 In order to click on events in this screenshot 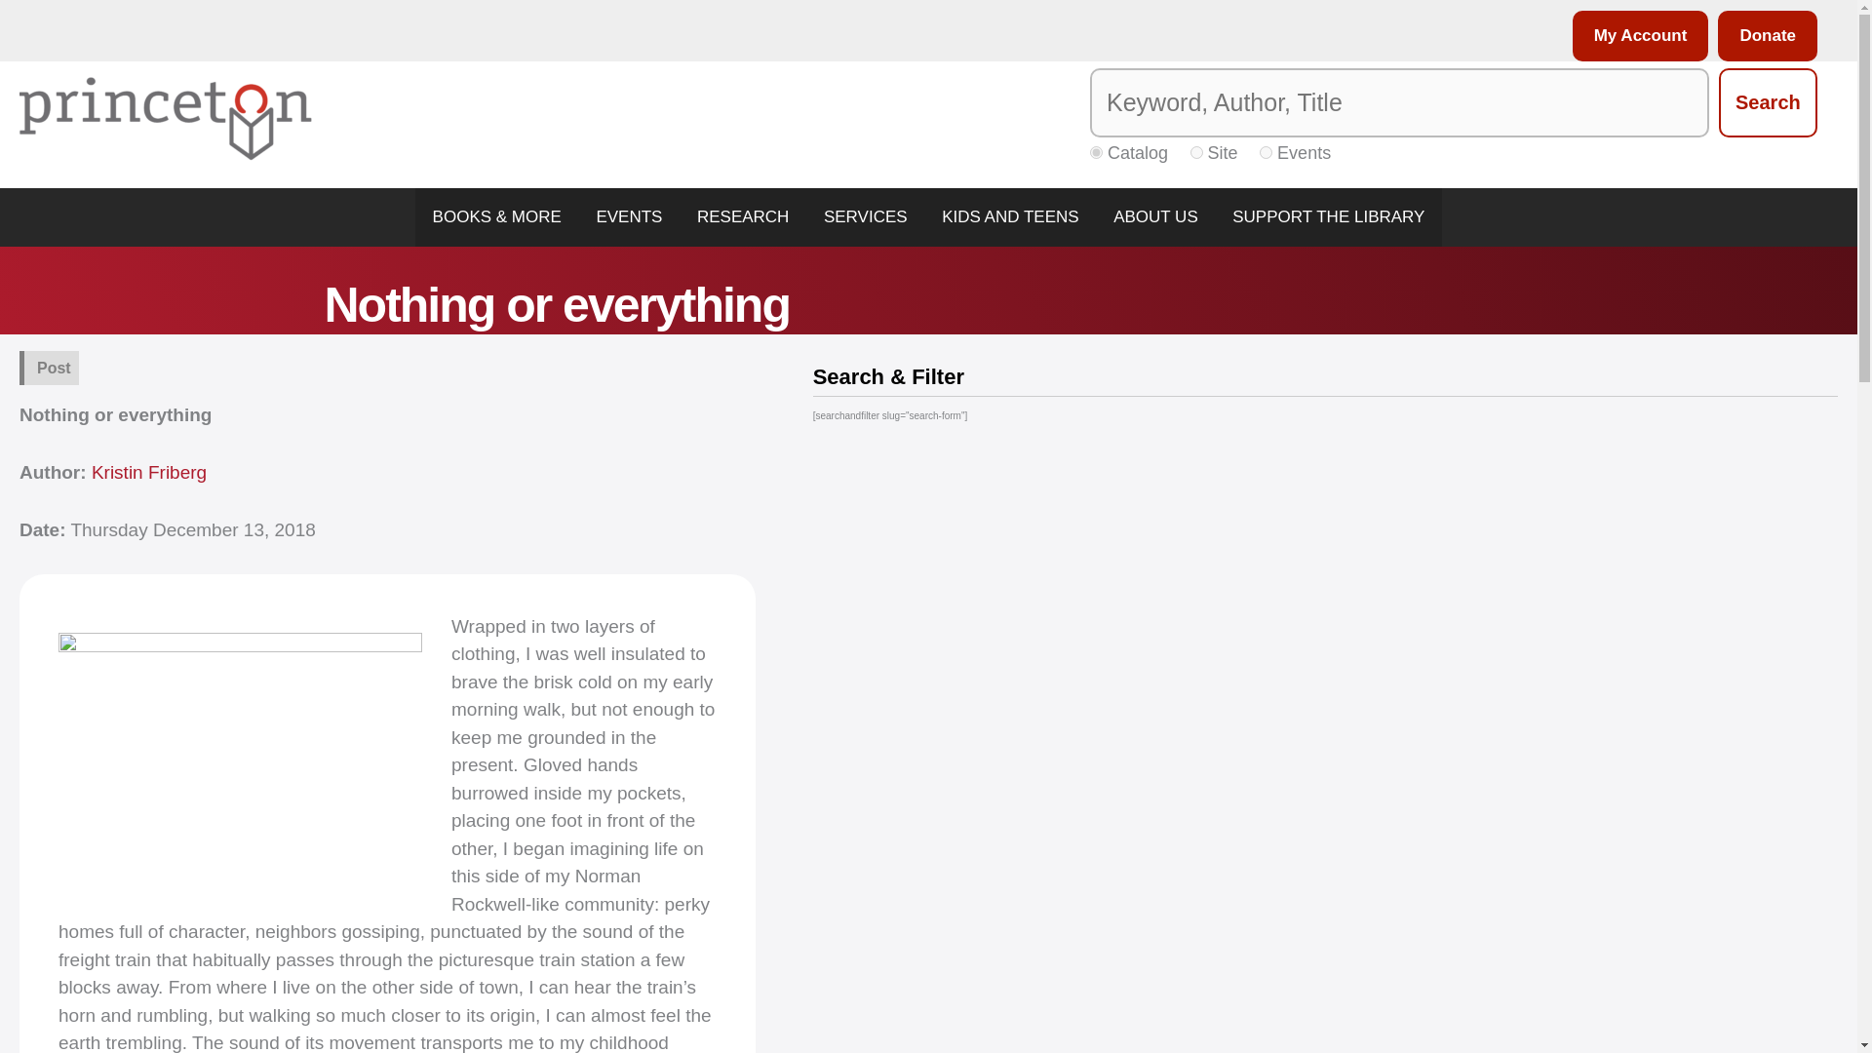, I will do `click(1266, 152)`.